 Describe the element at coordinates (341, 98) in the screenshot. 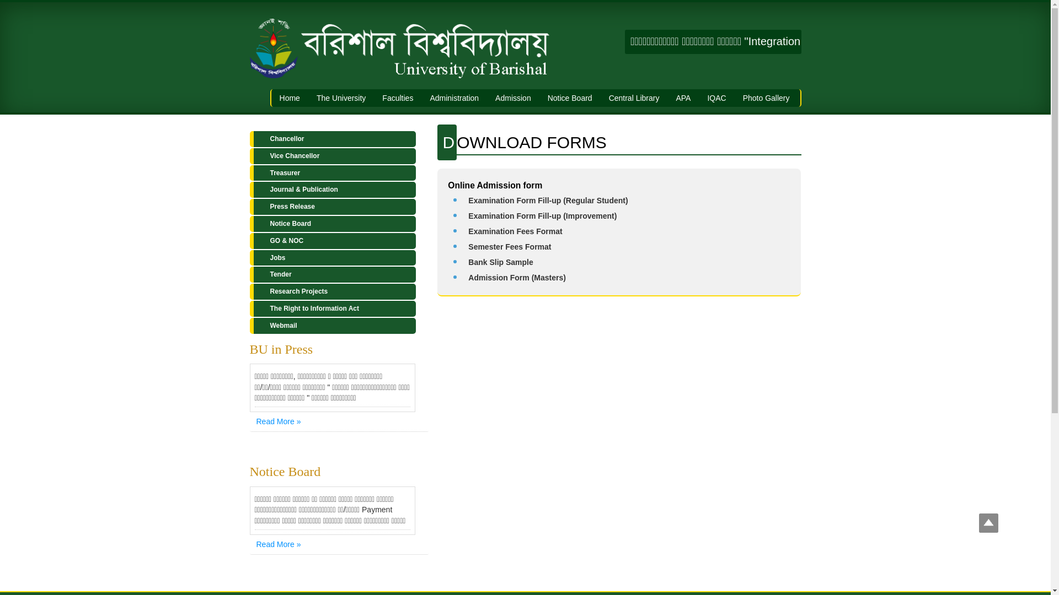

I see `The University` at that location.